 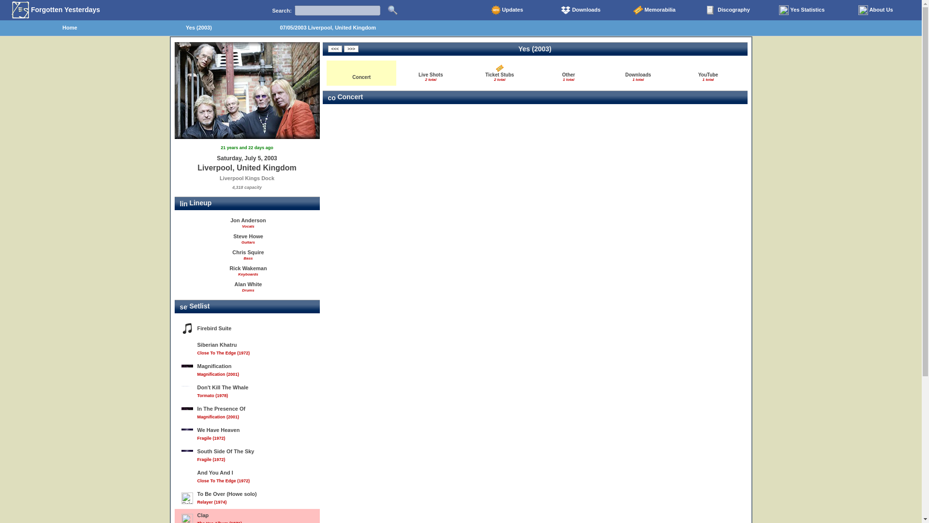 I want to click on  Discography, so click(x=247, y=328).